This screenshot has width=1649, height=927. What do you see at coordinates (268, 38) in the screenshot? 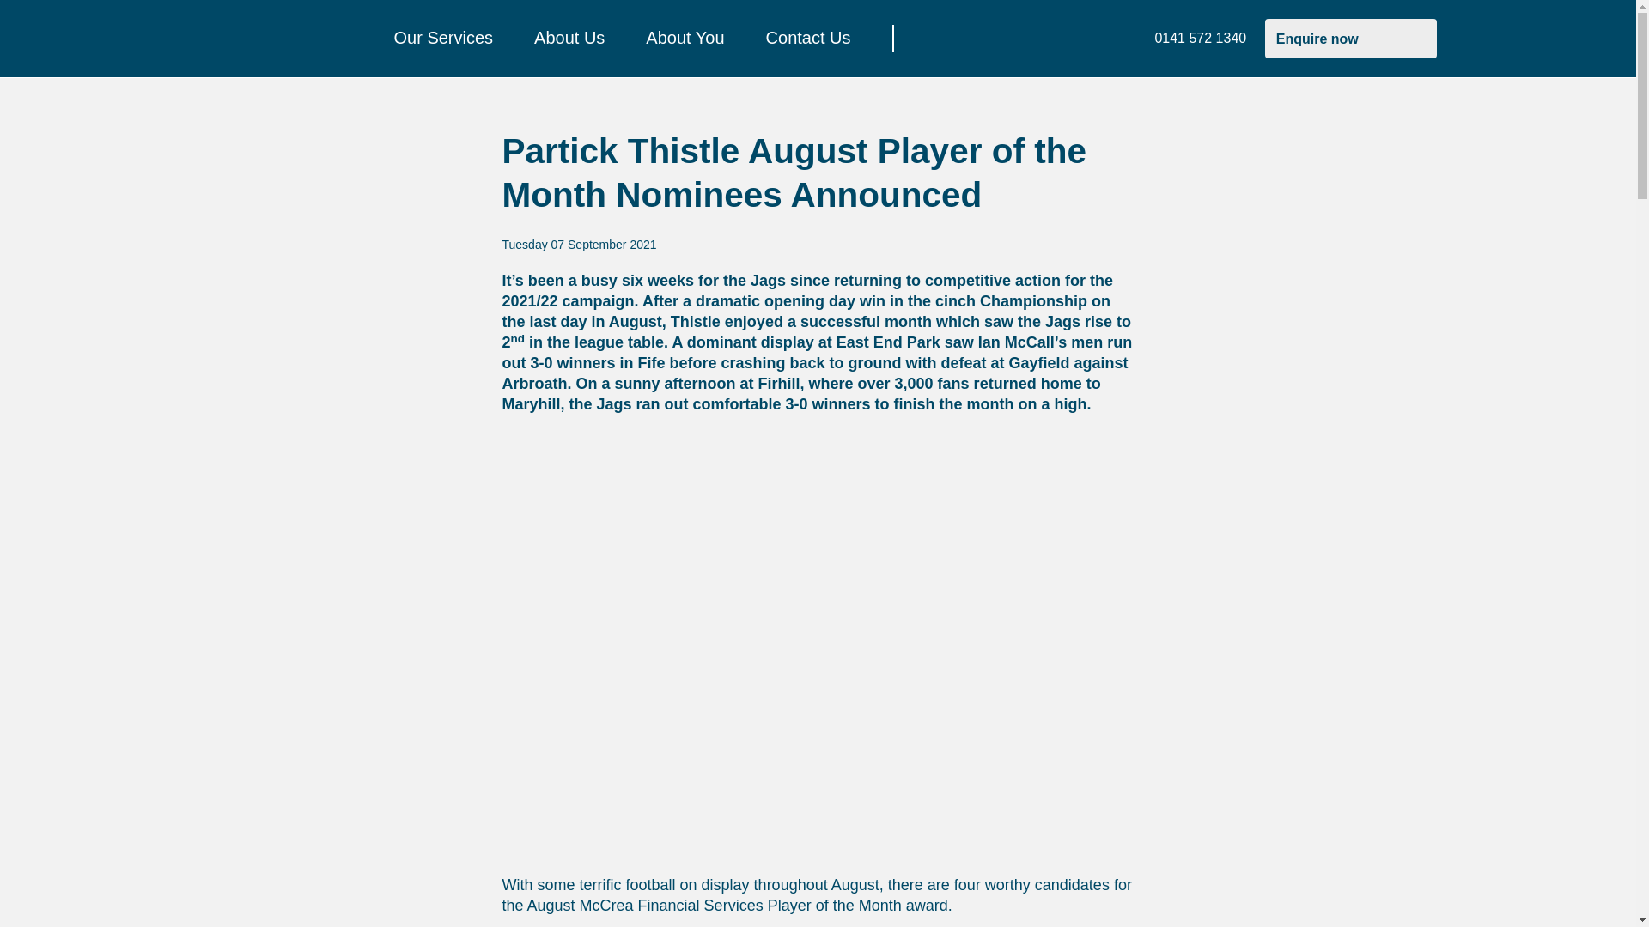
I see `Logo link to homepage` at bounding box center [268, 38].